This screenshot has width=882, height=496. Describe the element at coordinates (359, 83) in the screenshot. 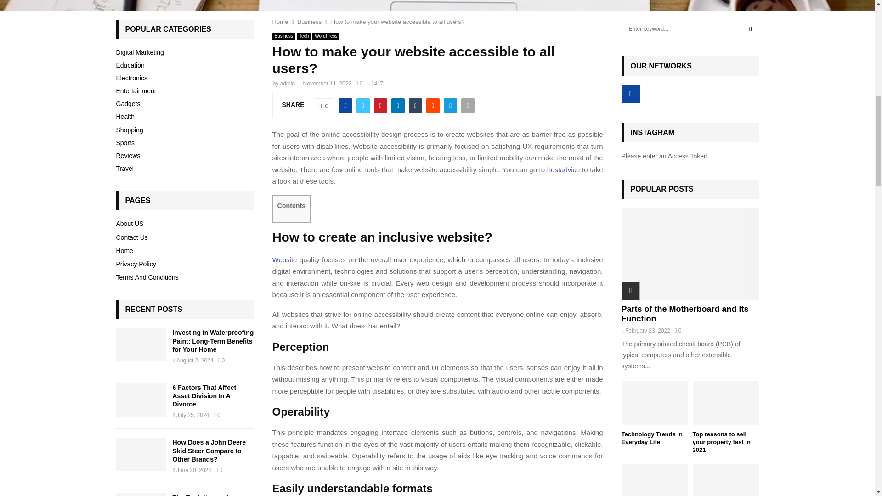

I see `0` at that location.